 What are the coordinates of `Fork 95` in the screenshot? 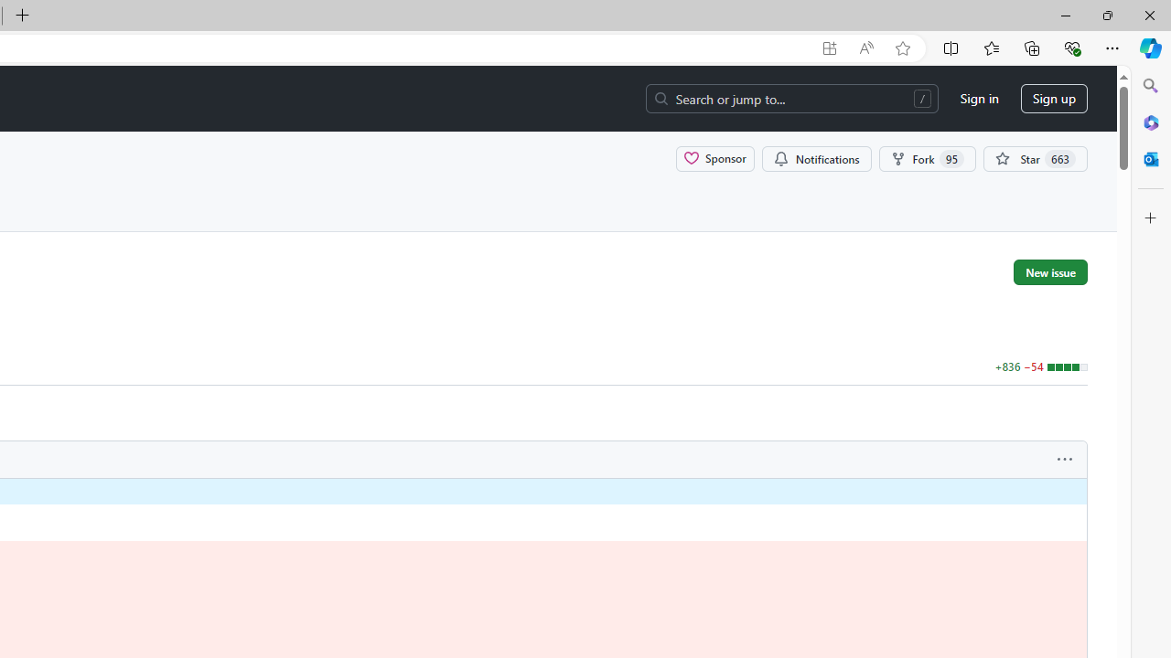 It's located at (928, 158).